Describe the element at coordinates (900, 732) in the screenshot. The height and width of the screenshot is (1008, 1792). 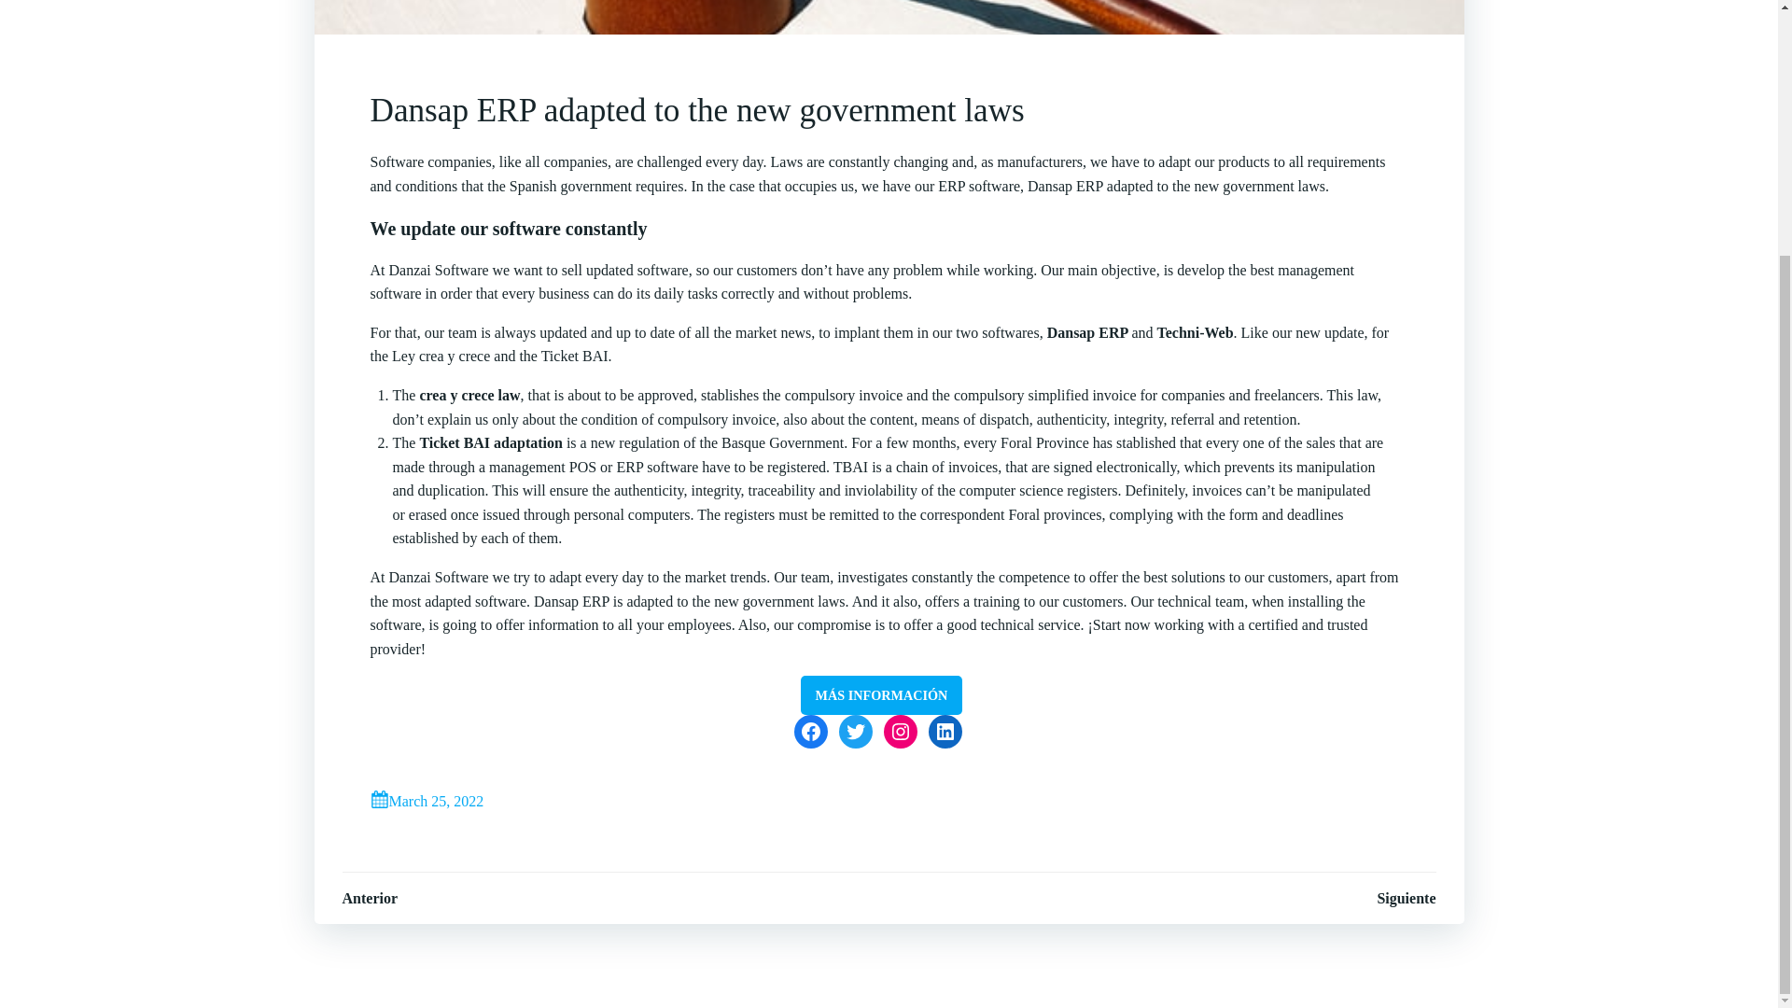
I see `Instagram` at that location.